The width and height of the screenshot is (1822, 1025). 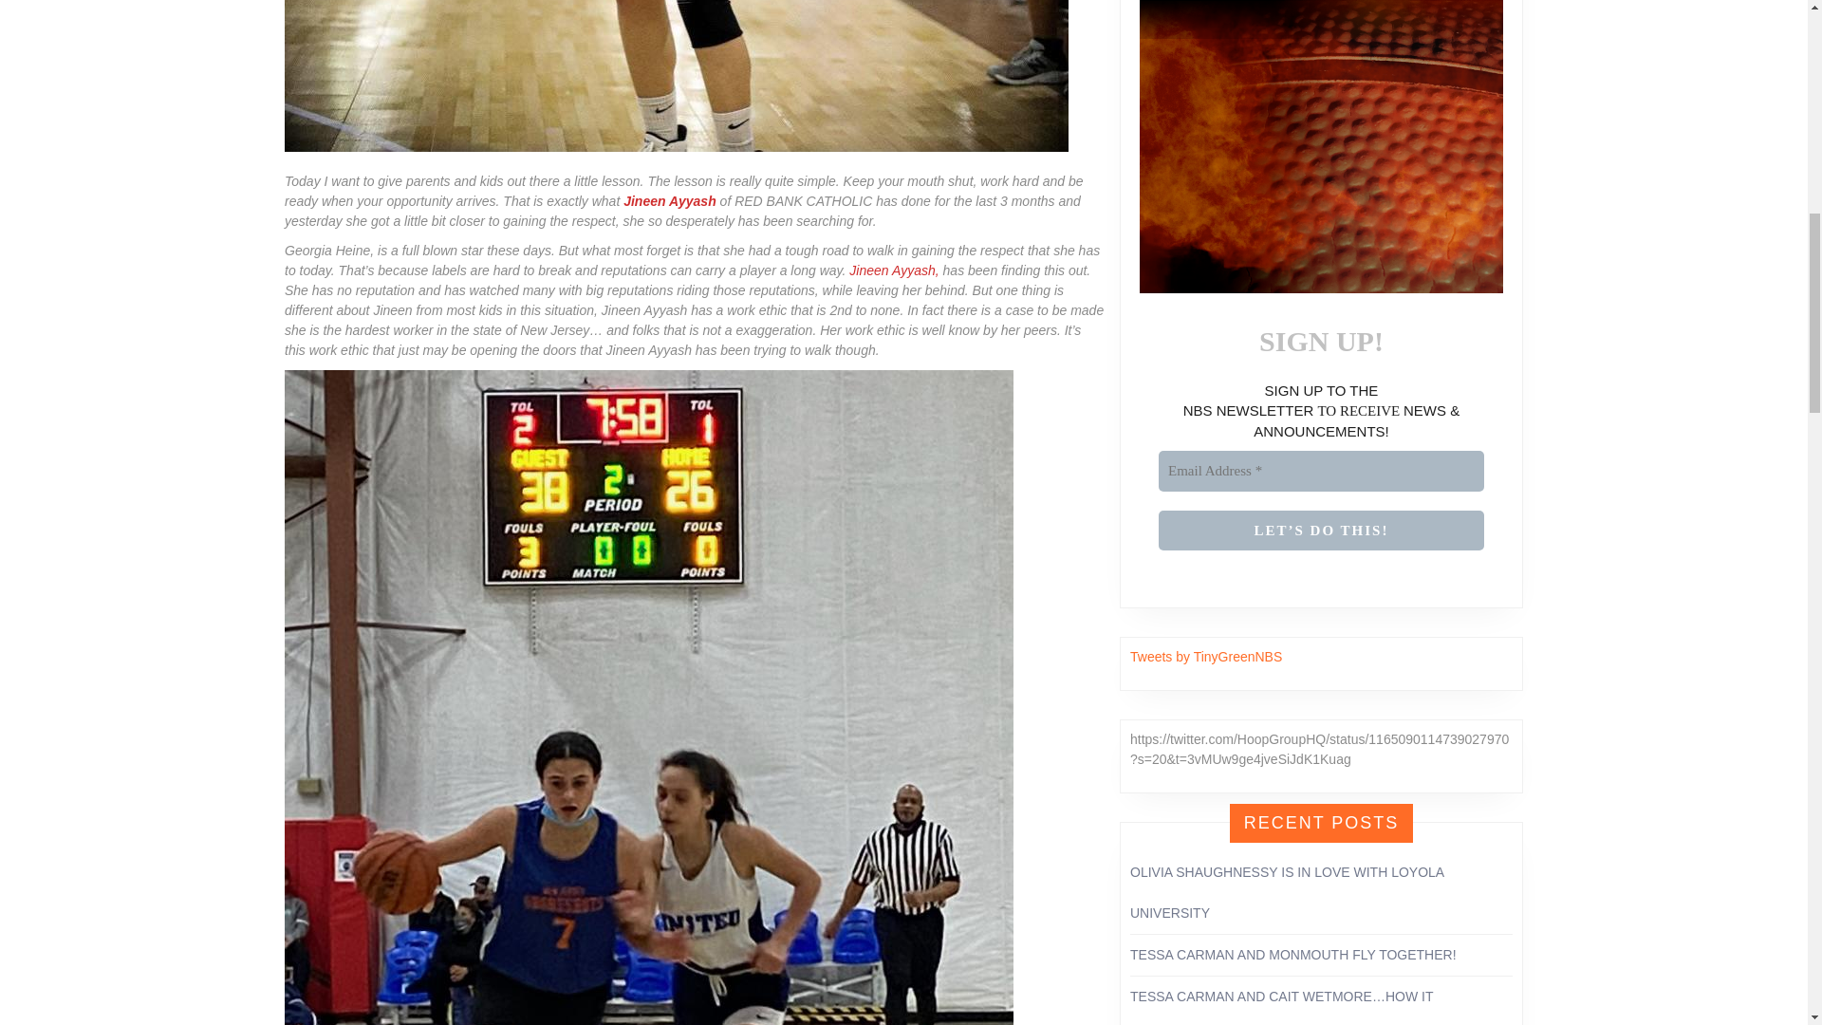 What do you see at coordinates (1286, 892) in the screenshot?
I see `OLIVIA SHAUGHNESSY IS IN LOVE WITH LOYOLA UNIVERSITY` at bounding box center [1286, 892].